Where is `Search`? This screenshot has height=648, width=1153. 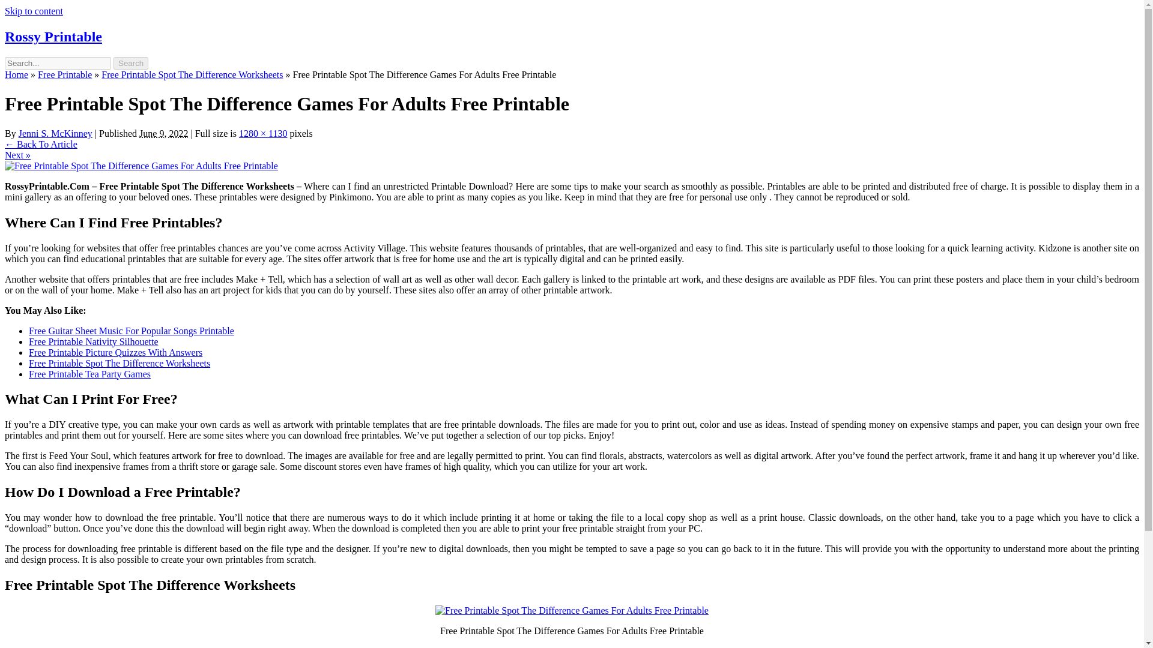 Search is located at coordinates (131, 63).